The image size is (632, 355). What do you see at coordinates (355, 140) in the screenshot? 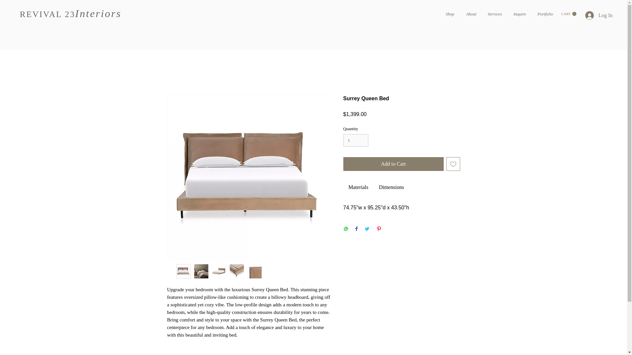
I see `1` at bounding box center [355, 140].